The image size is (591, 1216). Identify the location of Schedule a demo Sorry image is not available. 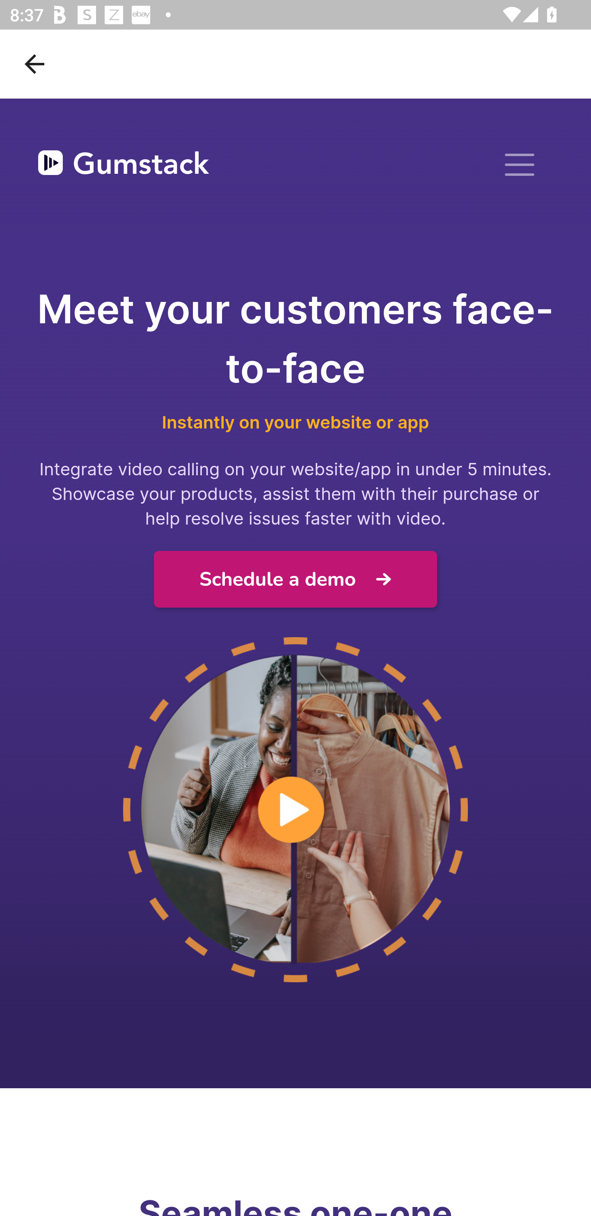
(295, 580).